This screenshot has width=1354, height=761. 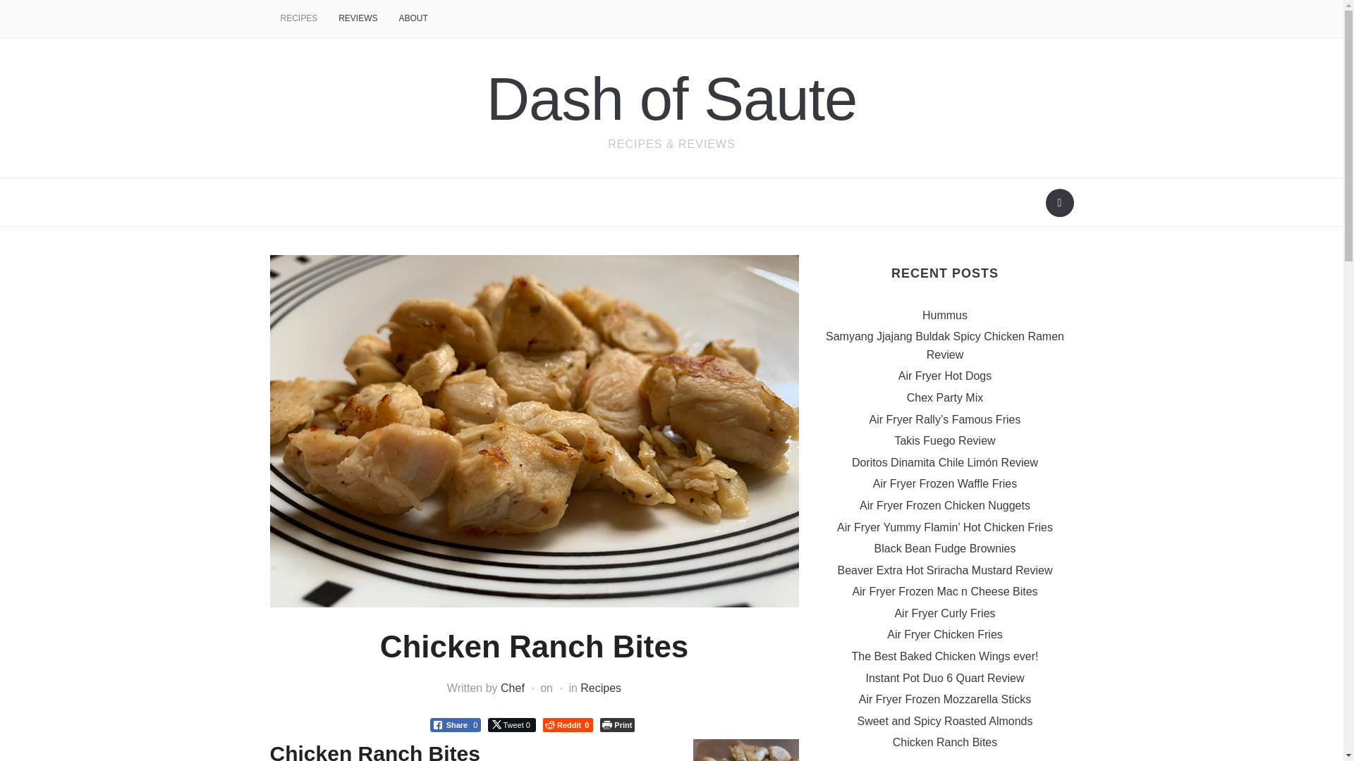 What do you see at coordinates (357, 18) in the screenshot?
I see `REVIEWS` at bounding box center [357, 18].